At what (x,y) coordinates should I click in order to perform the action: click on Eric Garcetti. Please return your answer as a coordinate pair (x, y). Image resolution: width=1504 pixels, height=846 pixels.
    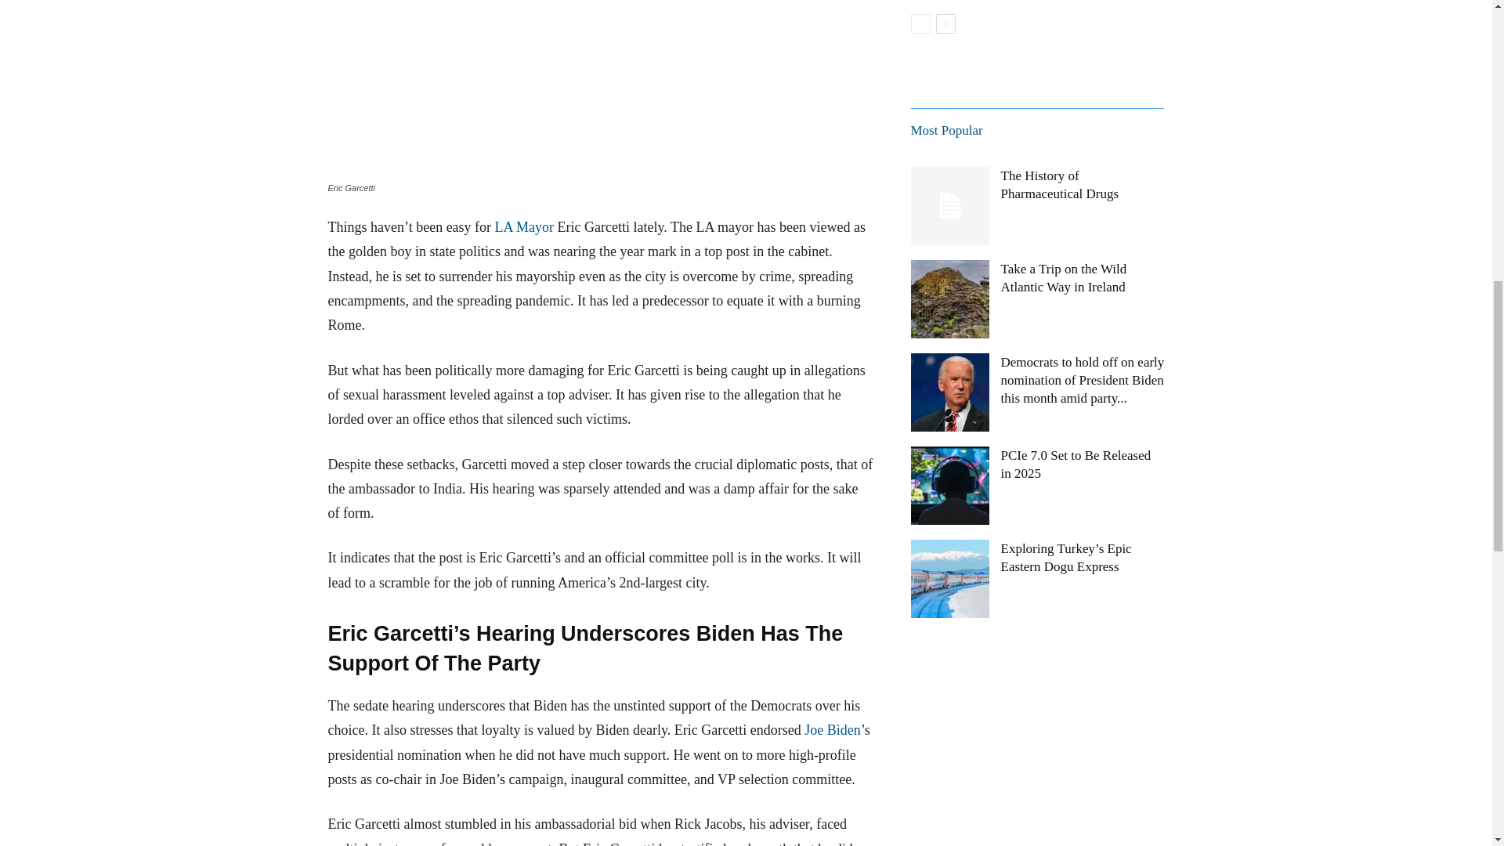
    Looking at the image, I should click on (600, 88).